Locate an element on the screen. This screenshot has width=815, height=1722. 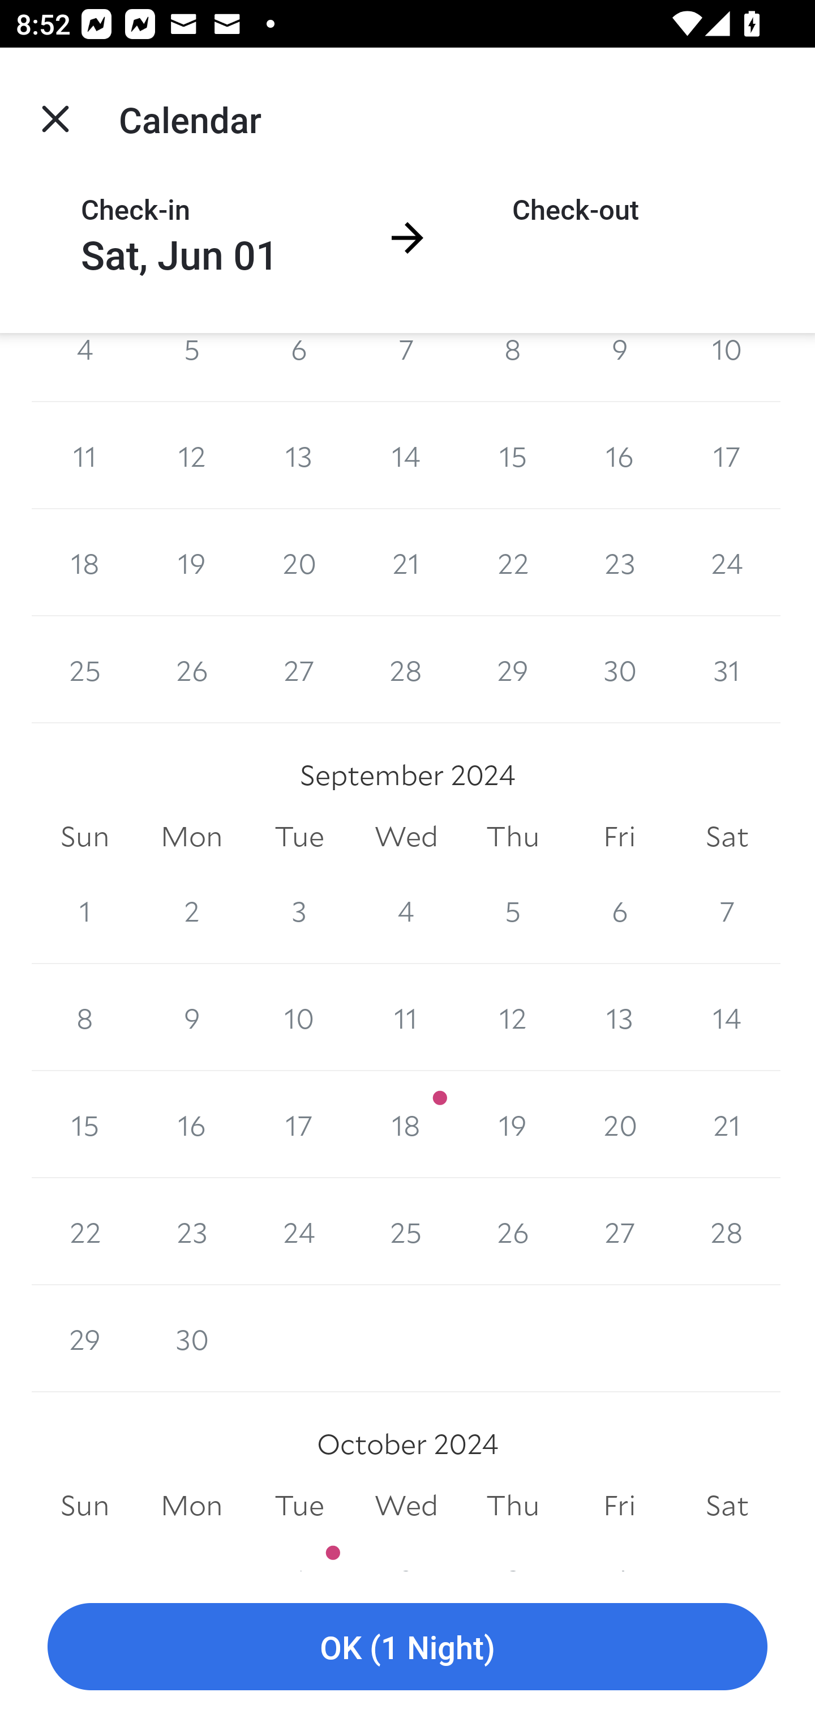
Wed is located at coordinates (406, 836).